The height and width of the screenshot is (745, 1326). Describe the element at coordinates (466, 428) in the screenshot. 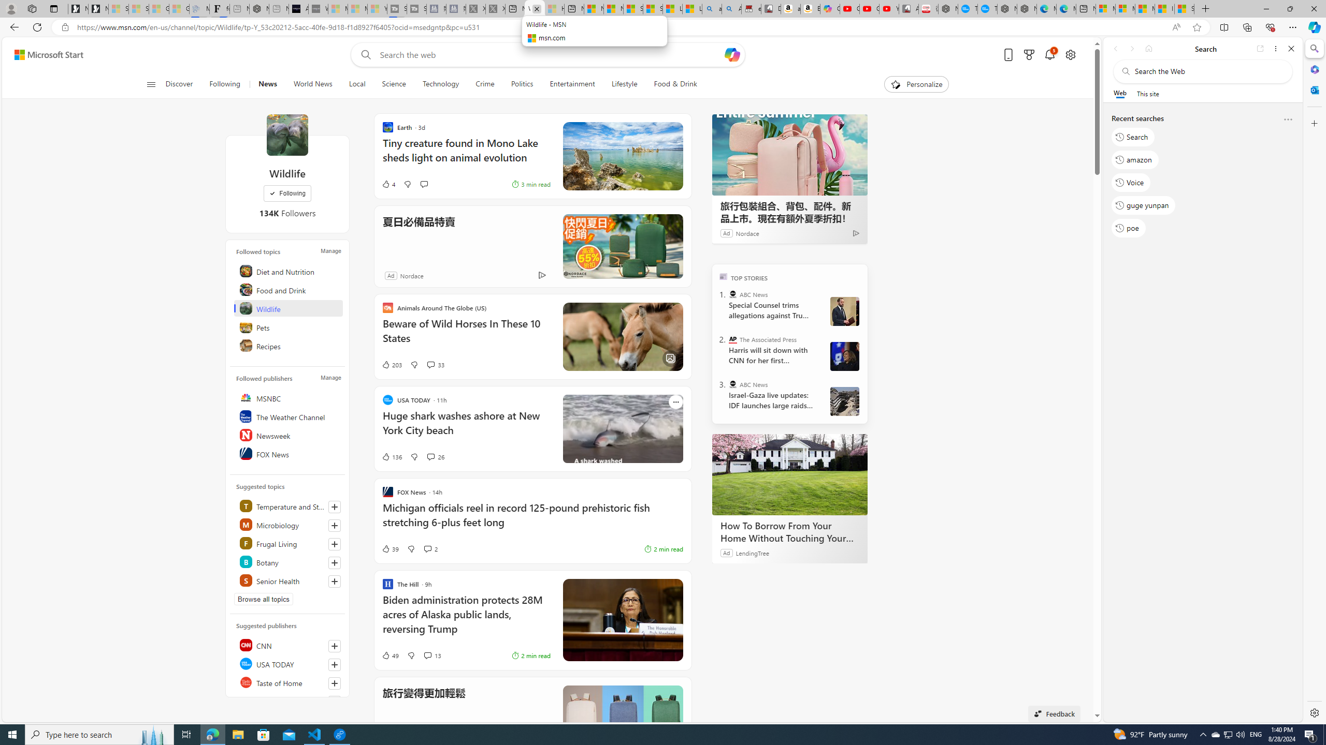

I see `Huge shark washes ashore at New York City beach` at that location.